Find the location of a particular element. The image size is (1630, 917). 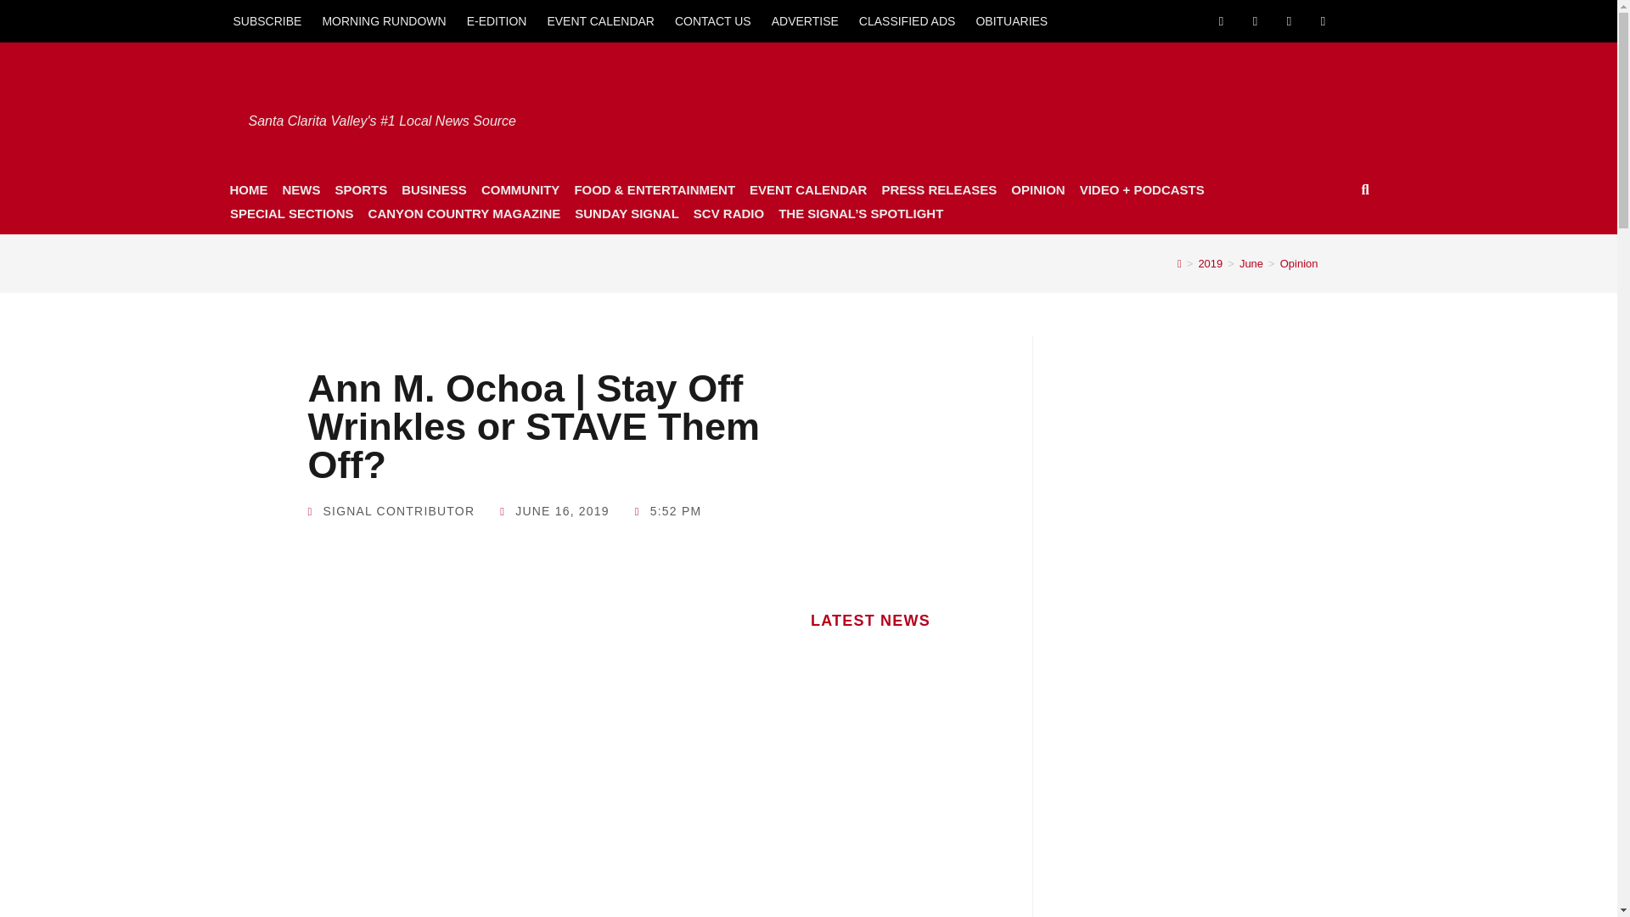

ADVERTISE is located at coordinates (805, 20).